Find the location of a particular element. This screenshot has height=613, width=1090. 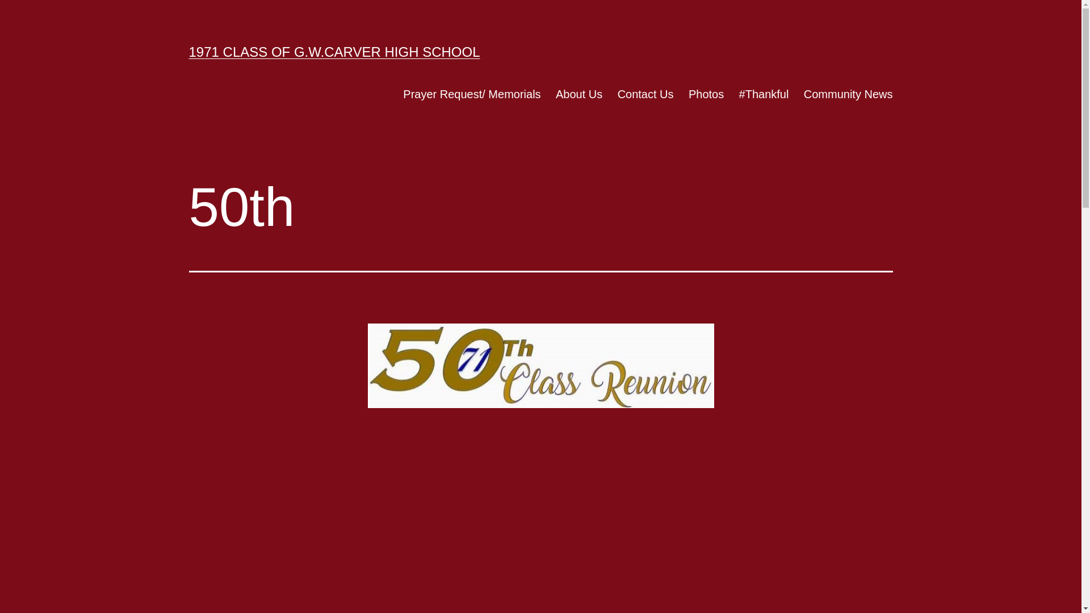

Prayer Request/ Memorials is located at coordinates (472, 94).